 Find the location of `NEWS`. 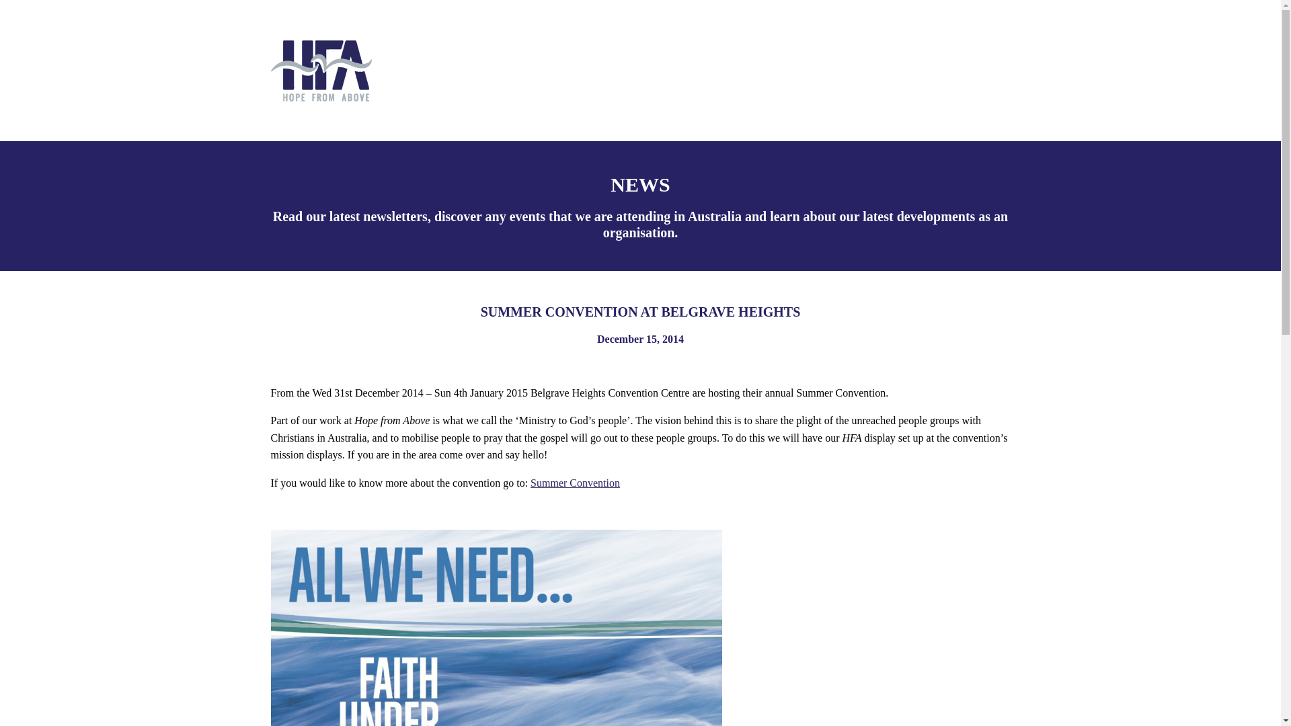

NEWS is located at coordinates (715, 71).